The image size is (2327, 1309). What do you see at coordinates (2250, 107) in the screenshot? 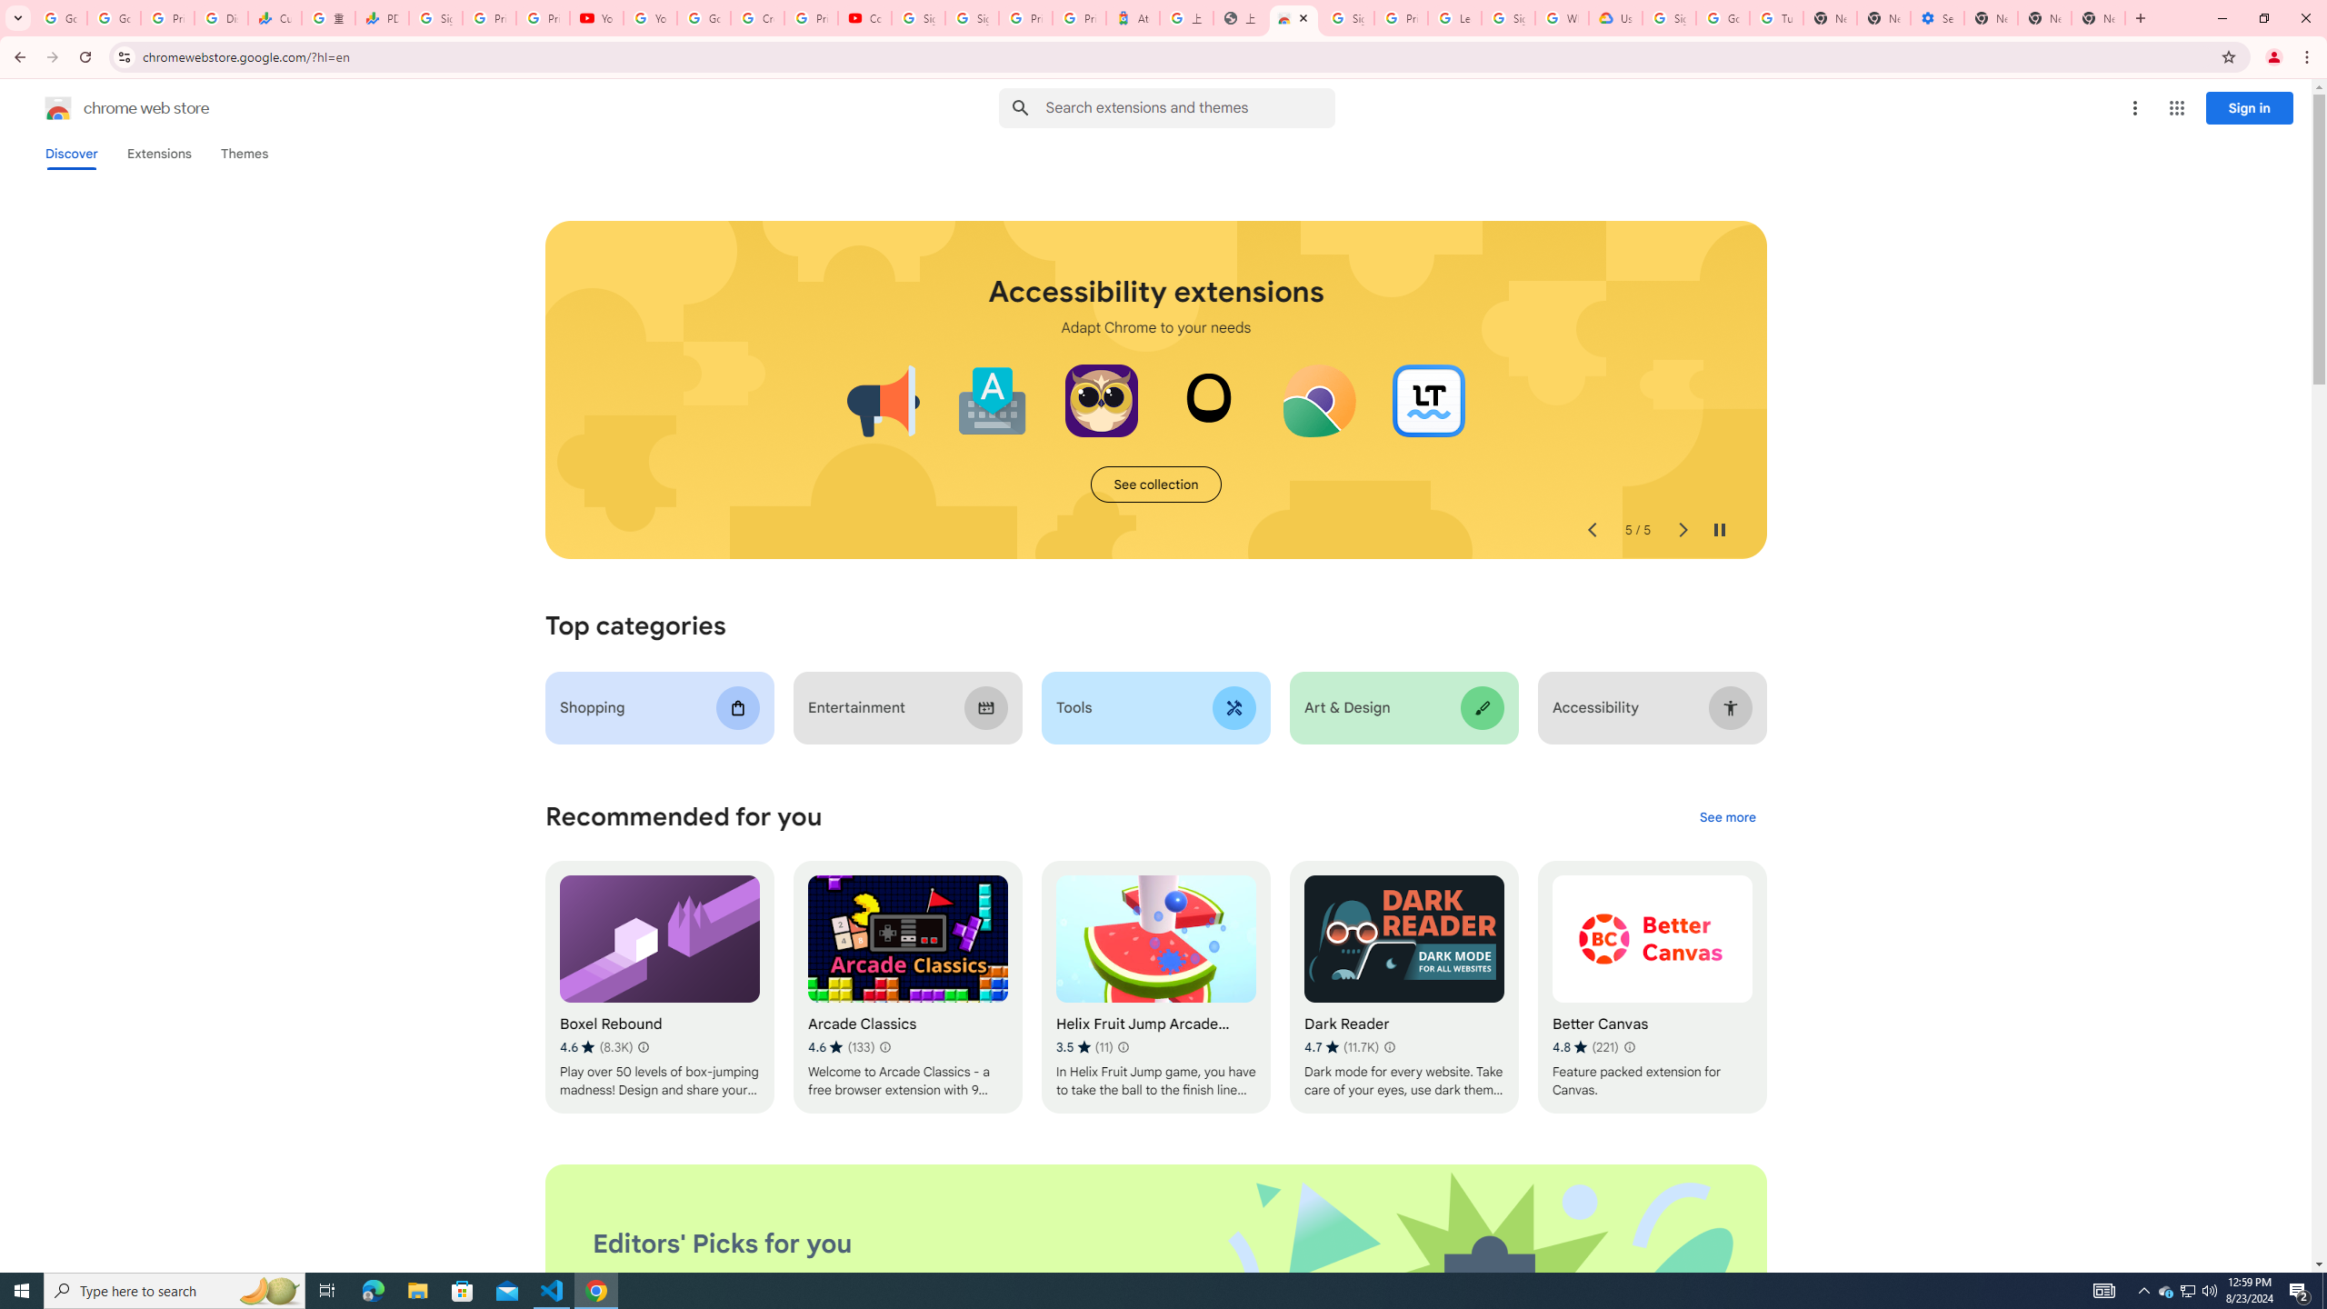
I see `Sign in` at bounding box center [2250, 107].